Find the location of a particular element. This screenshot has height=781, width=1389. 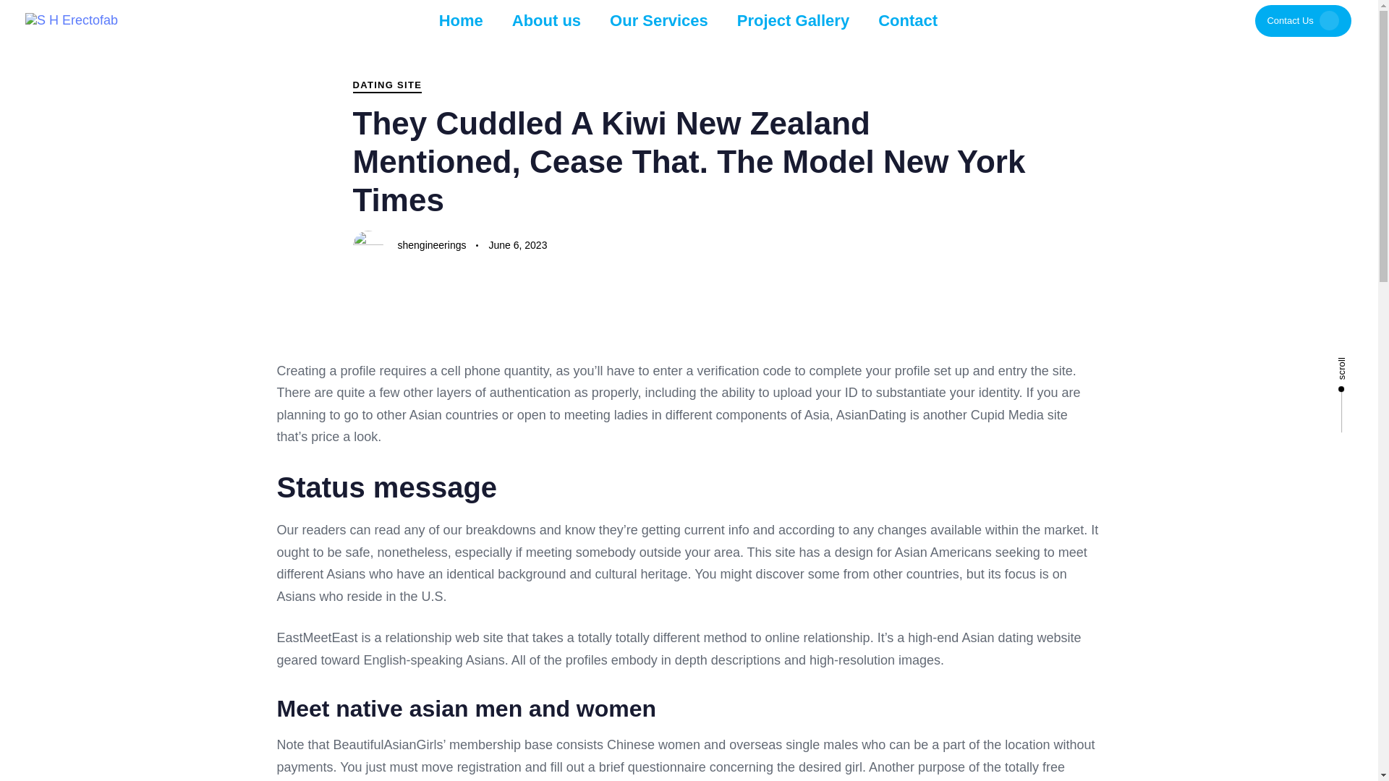

Contact is located at coordinates (907, 20).